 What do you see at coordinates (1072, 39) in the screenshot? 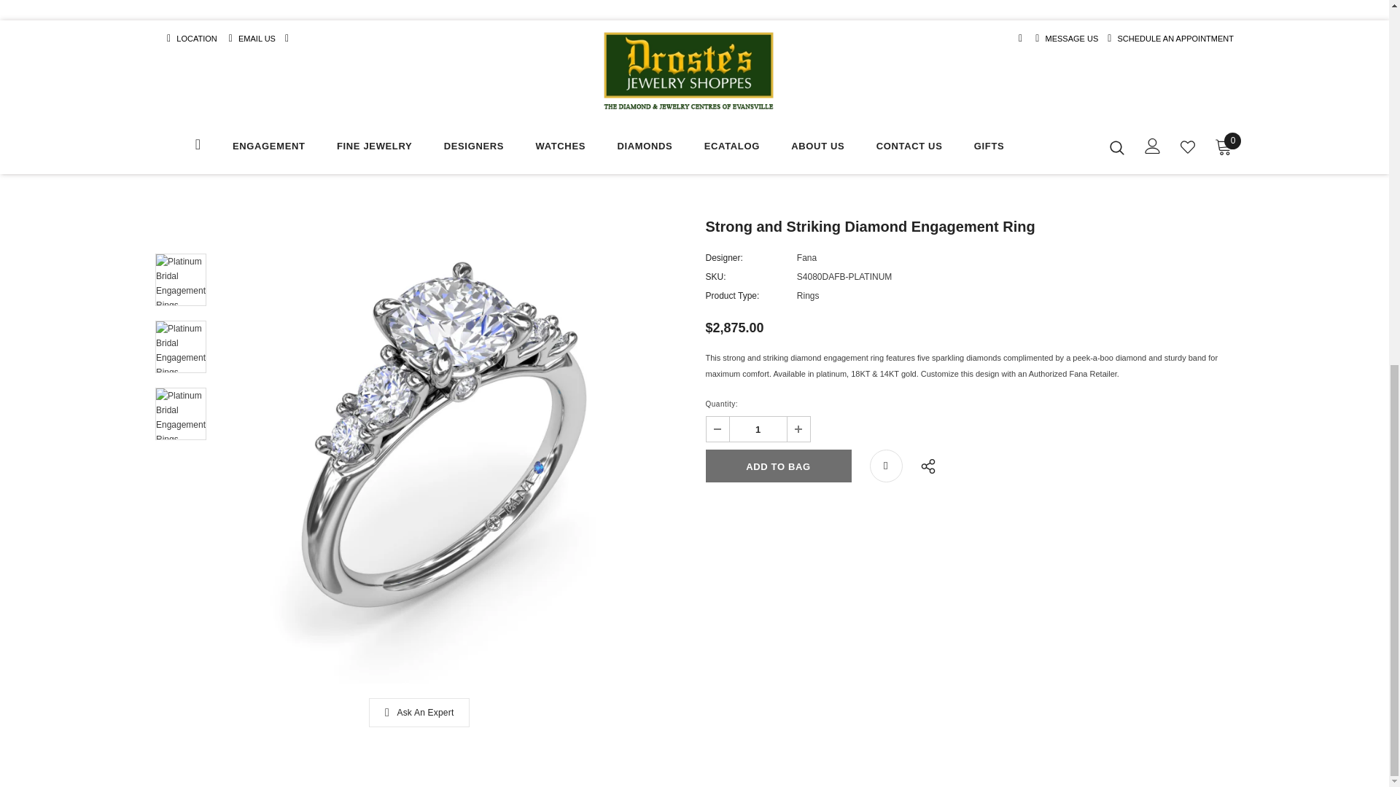
I see `MESSAGE US` at bounding box center [1072, 39].